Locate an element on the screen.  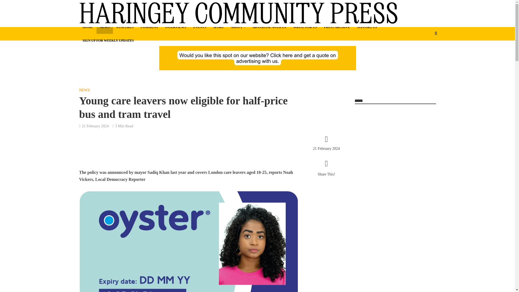
SIGN UP FOR WEEKLY UPDATES is located at coordinates (108, 41).